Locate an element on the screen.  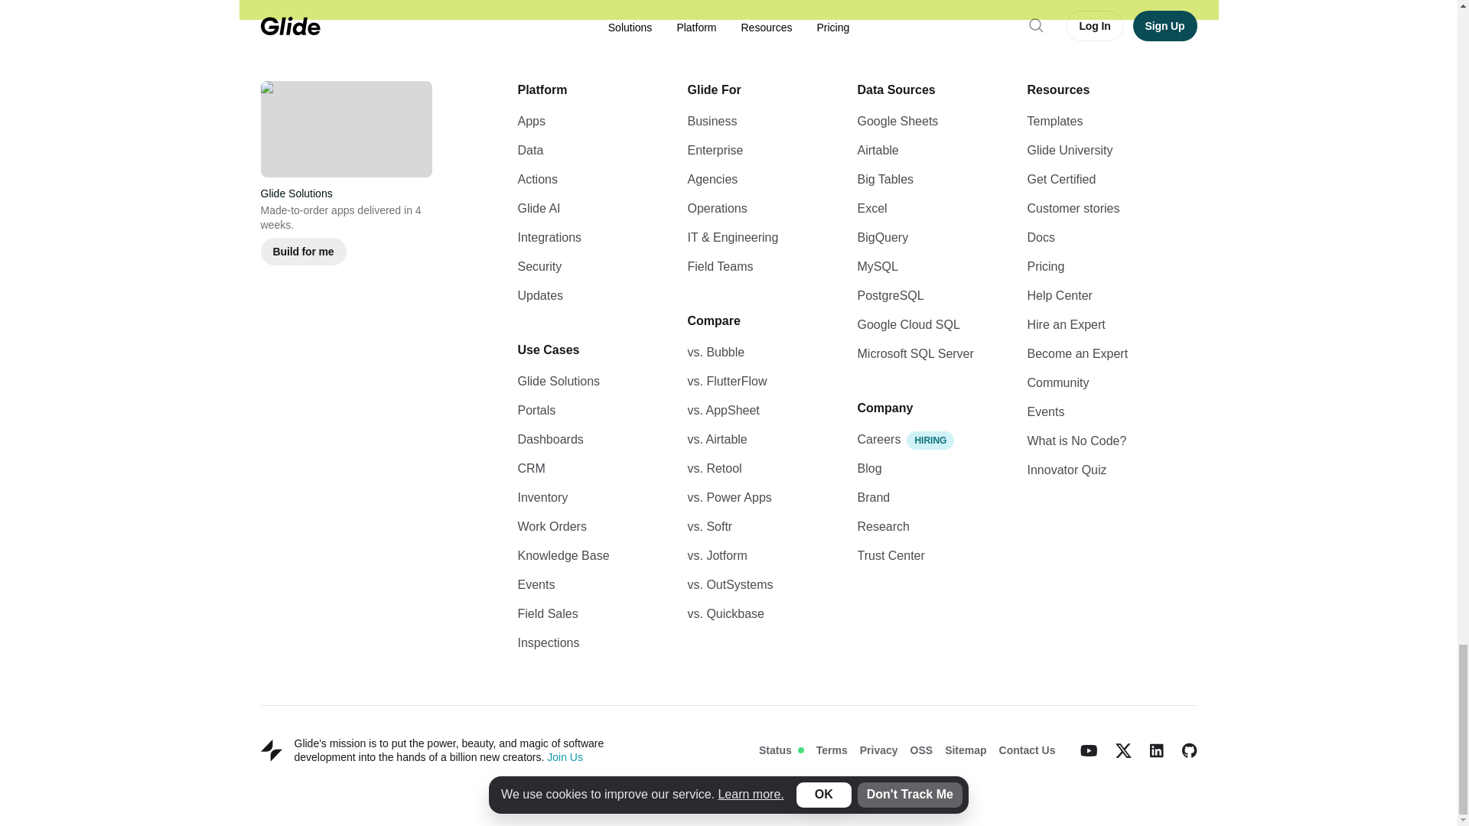
Actions is located at coordinates (536, 179).